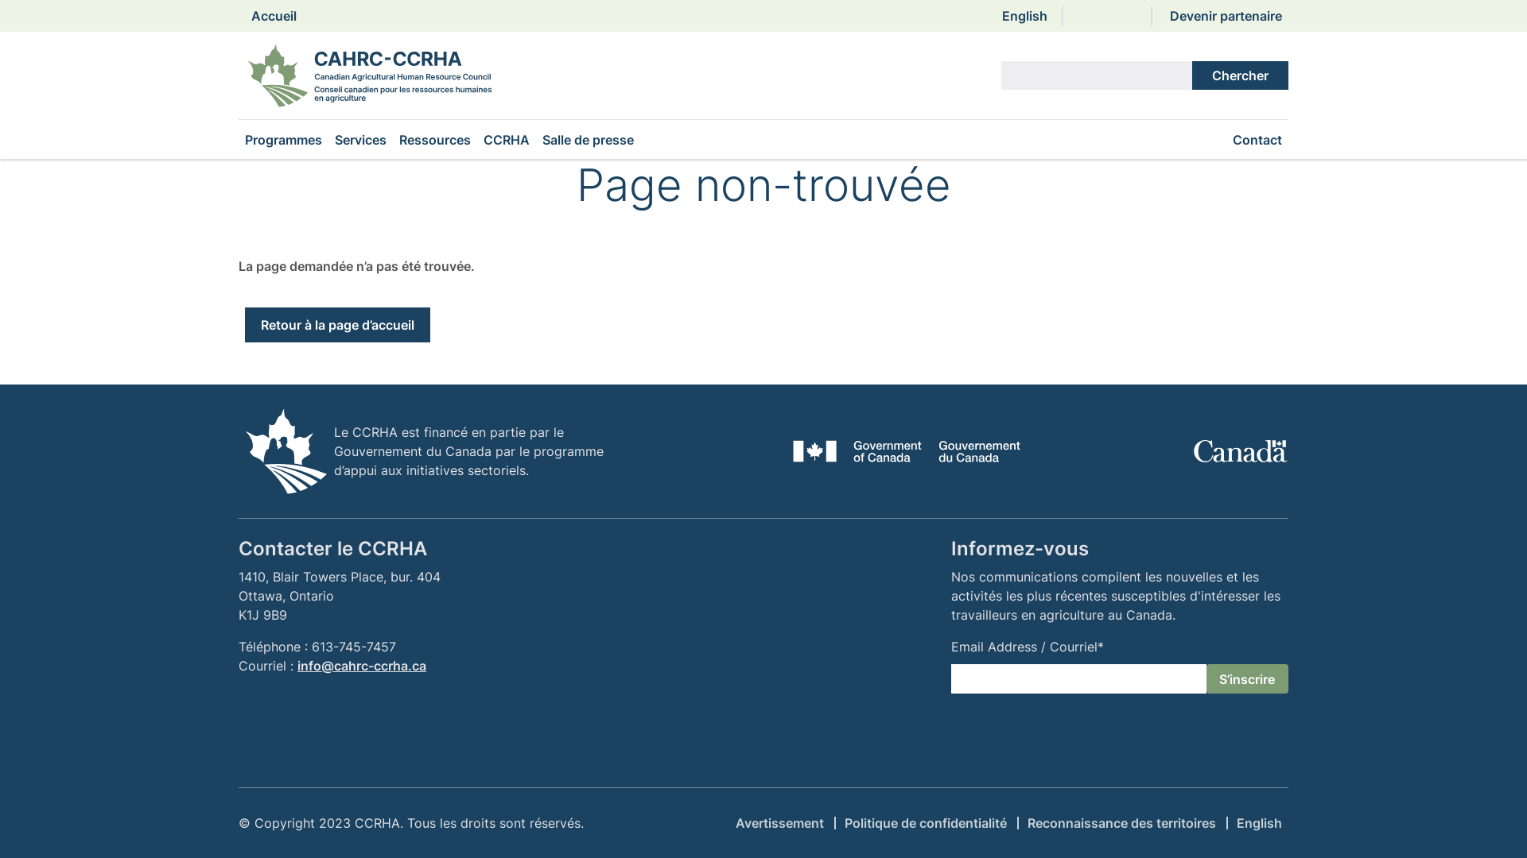 This screenshot has height=858, width=1527. I want to click on CCRHA, so click(507, 140).